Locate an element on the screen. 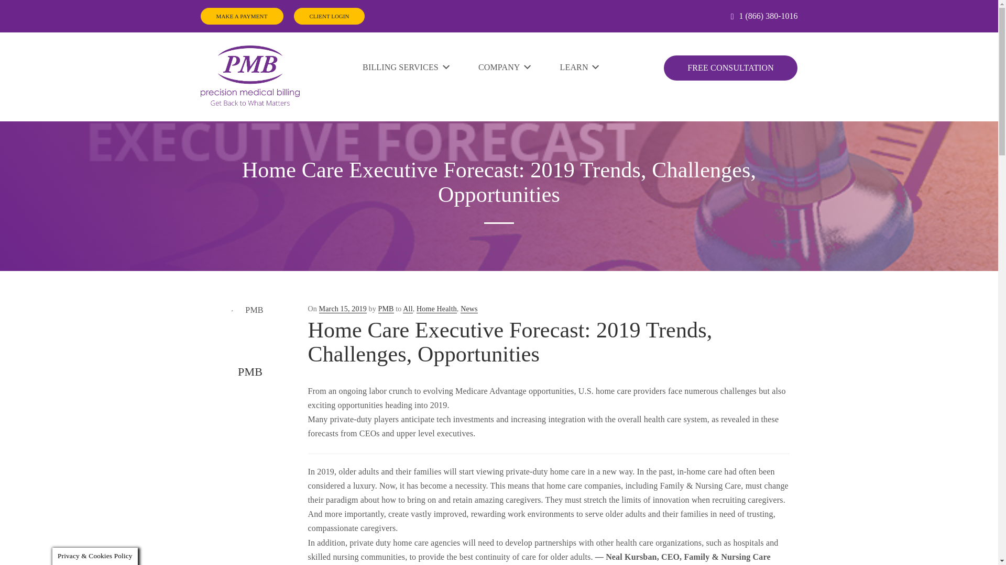 The image size is (1006, 565). FREE CONSULTATION is located at coordinates (730, 68).